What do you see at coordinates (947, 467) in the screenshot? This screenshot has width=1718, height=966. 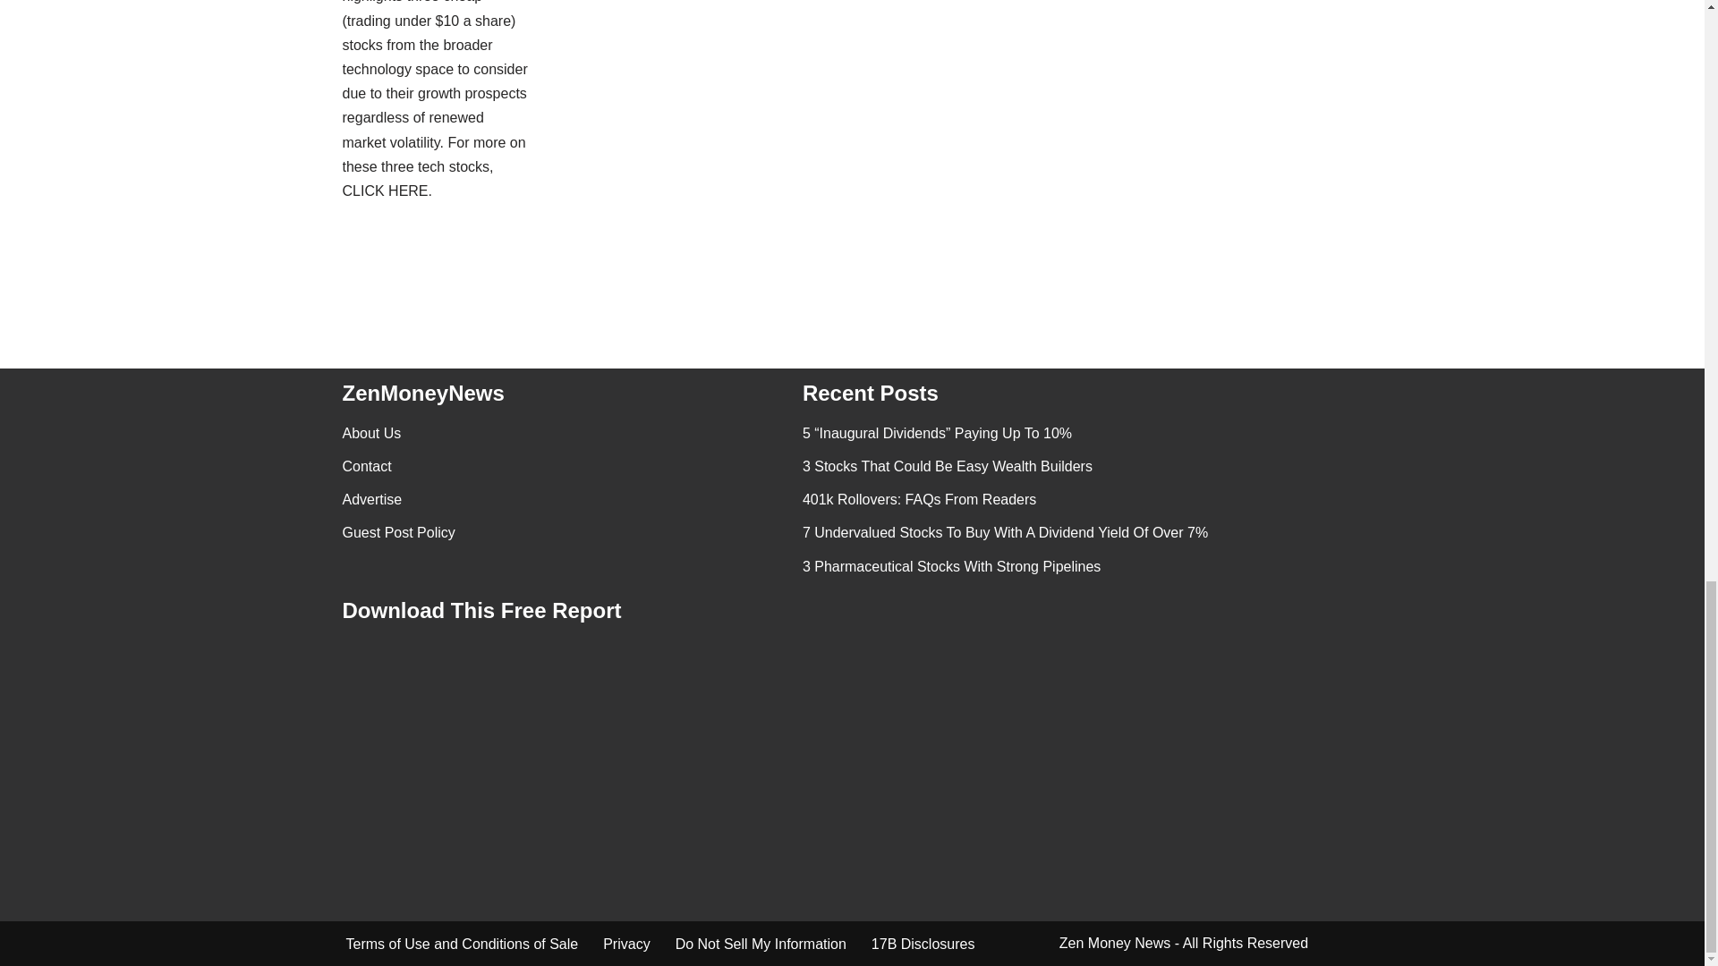 I see `3 Stocks That Could Be Easy Wealth Builders` at bounding box center [947, 467].